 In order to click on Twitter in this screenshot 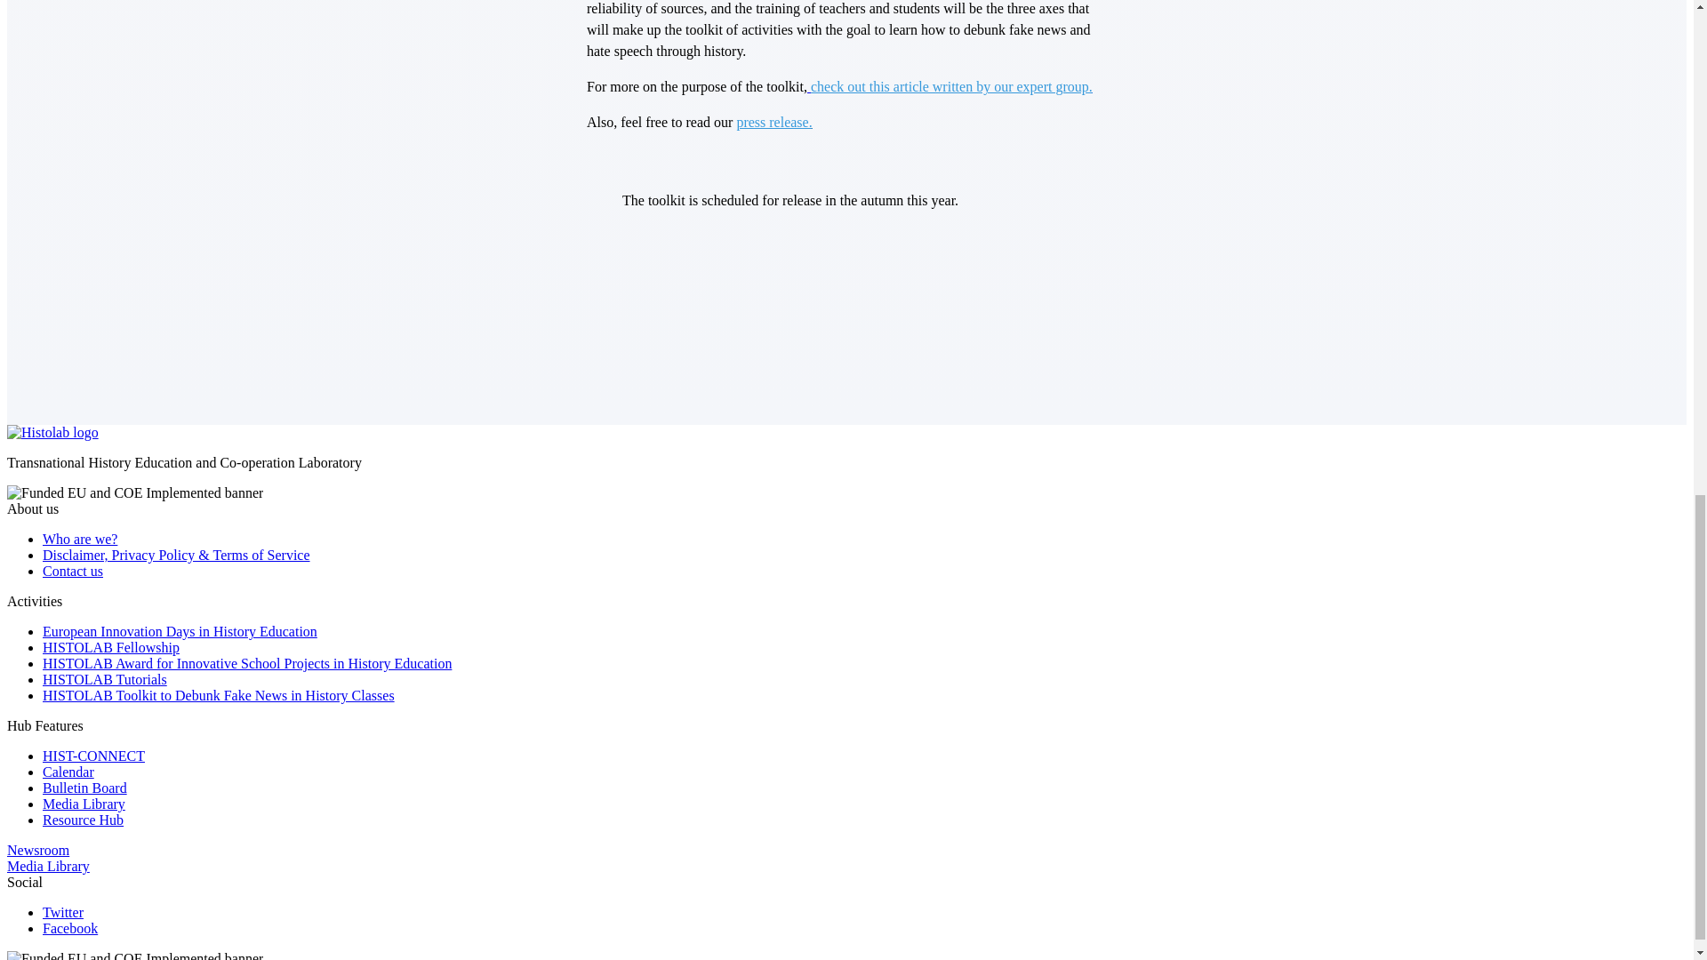, I will do `click(63, 912)`.